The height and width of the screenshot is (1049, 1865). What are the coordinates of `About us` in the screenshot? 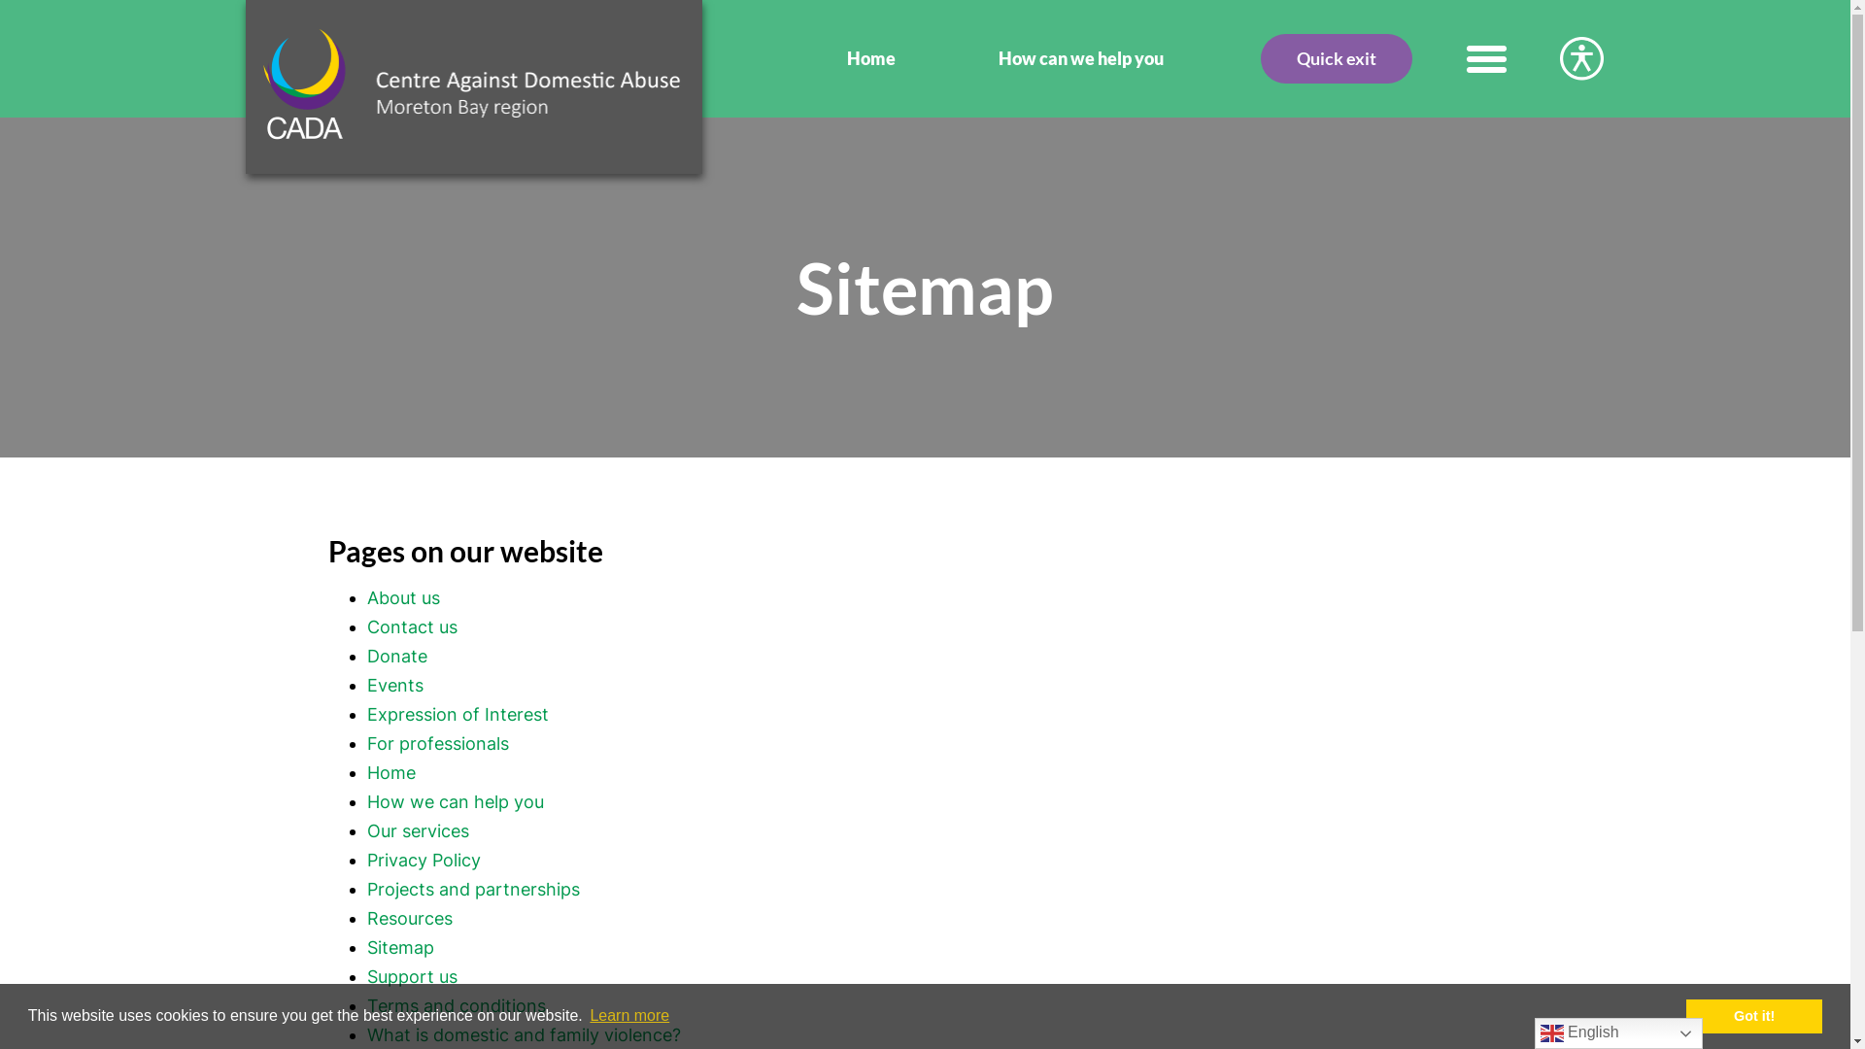 It's located at (404, 598).